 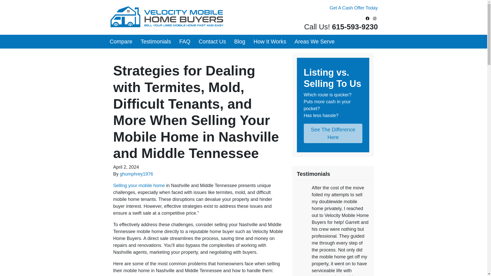 What do you see at coordinates (156, 42) in the screenshot?
I see `Testimonials` at bounding box center [156, 42].